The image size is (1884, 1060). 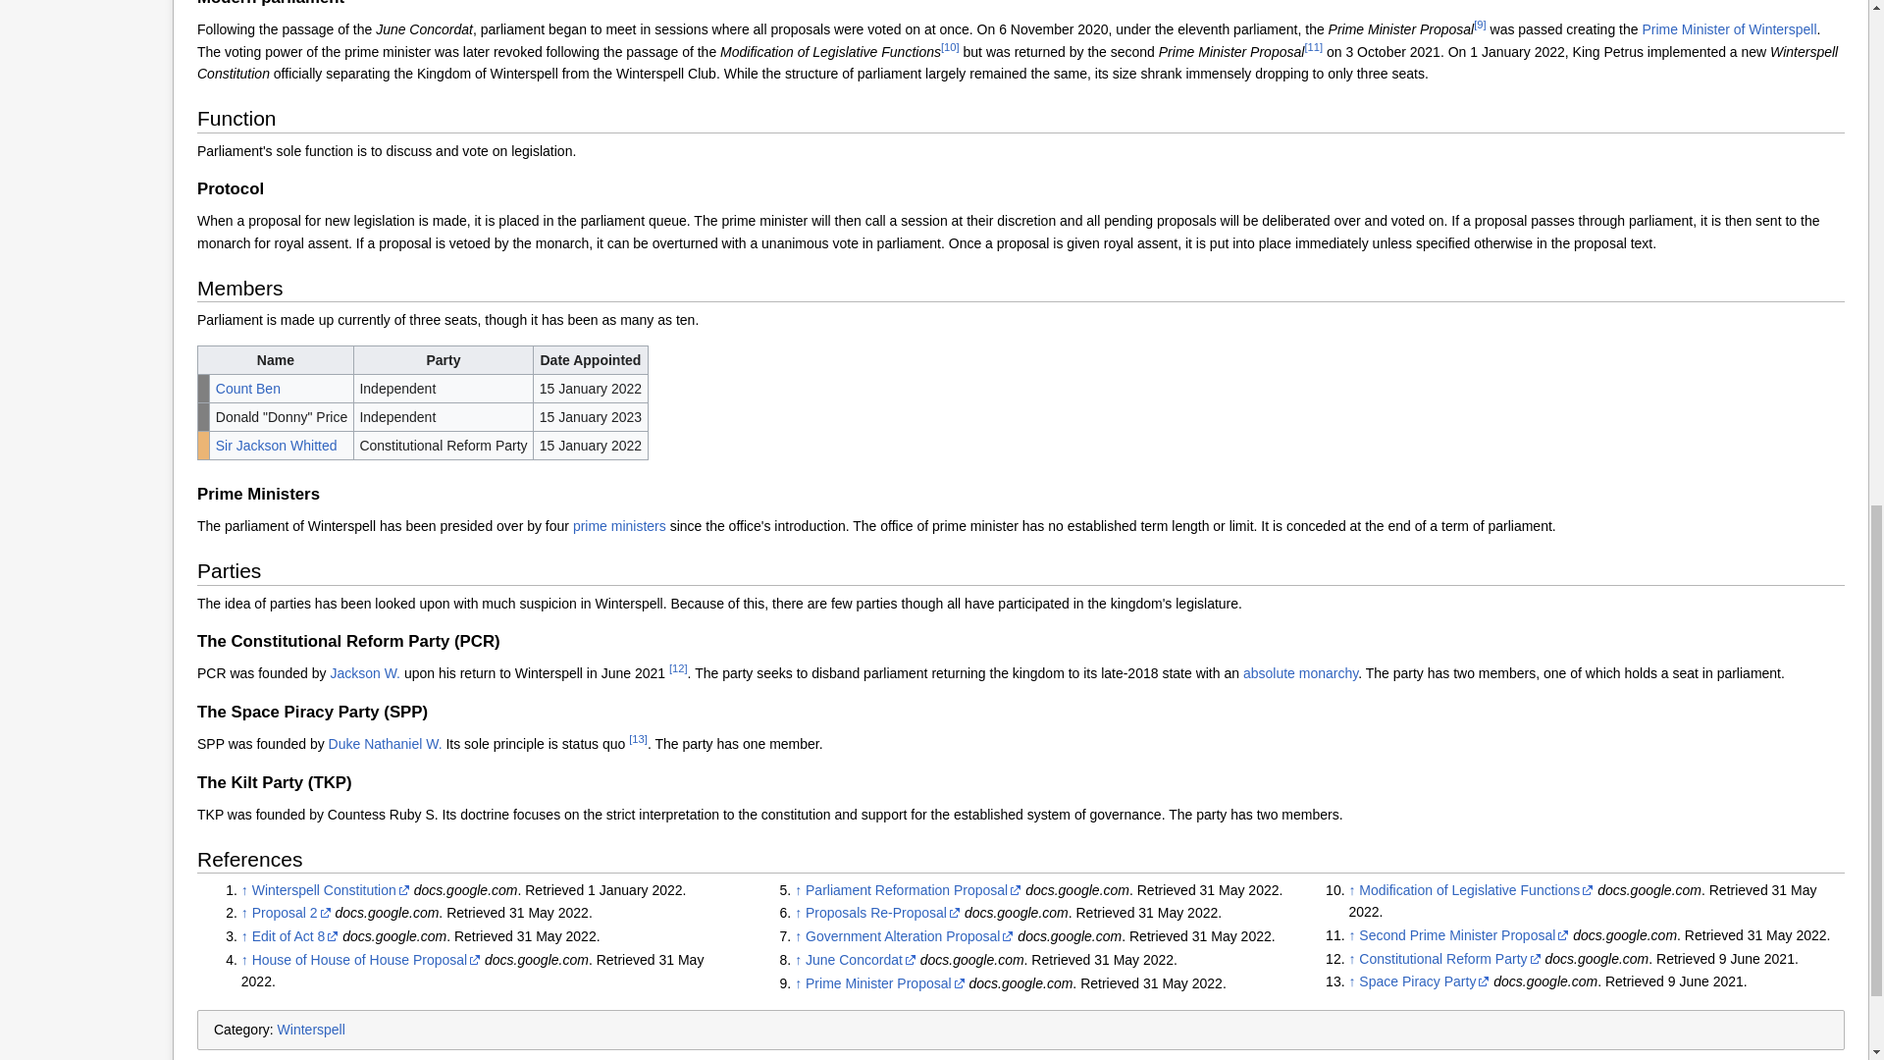 I want to click on Absolute monarchy, so click(x=1301, y=673).